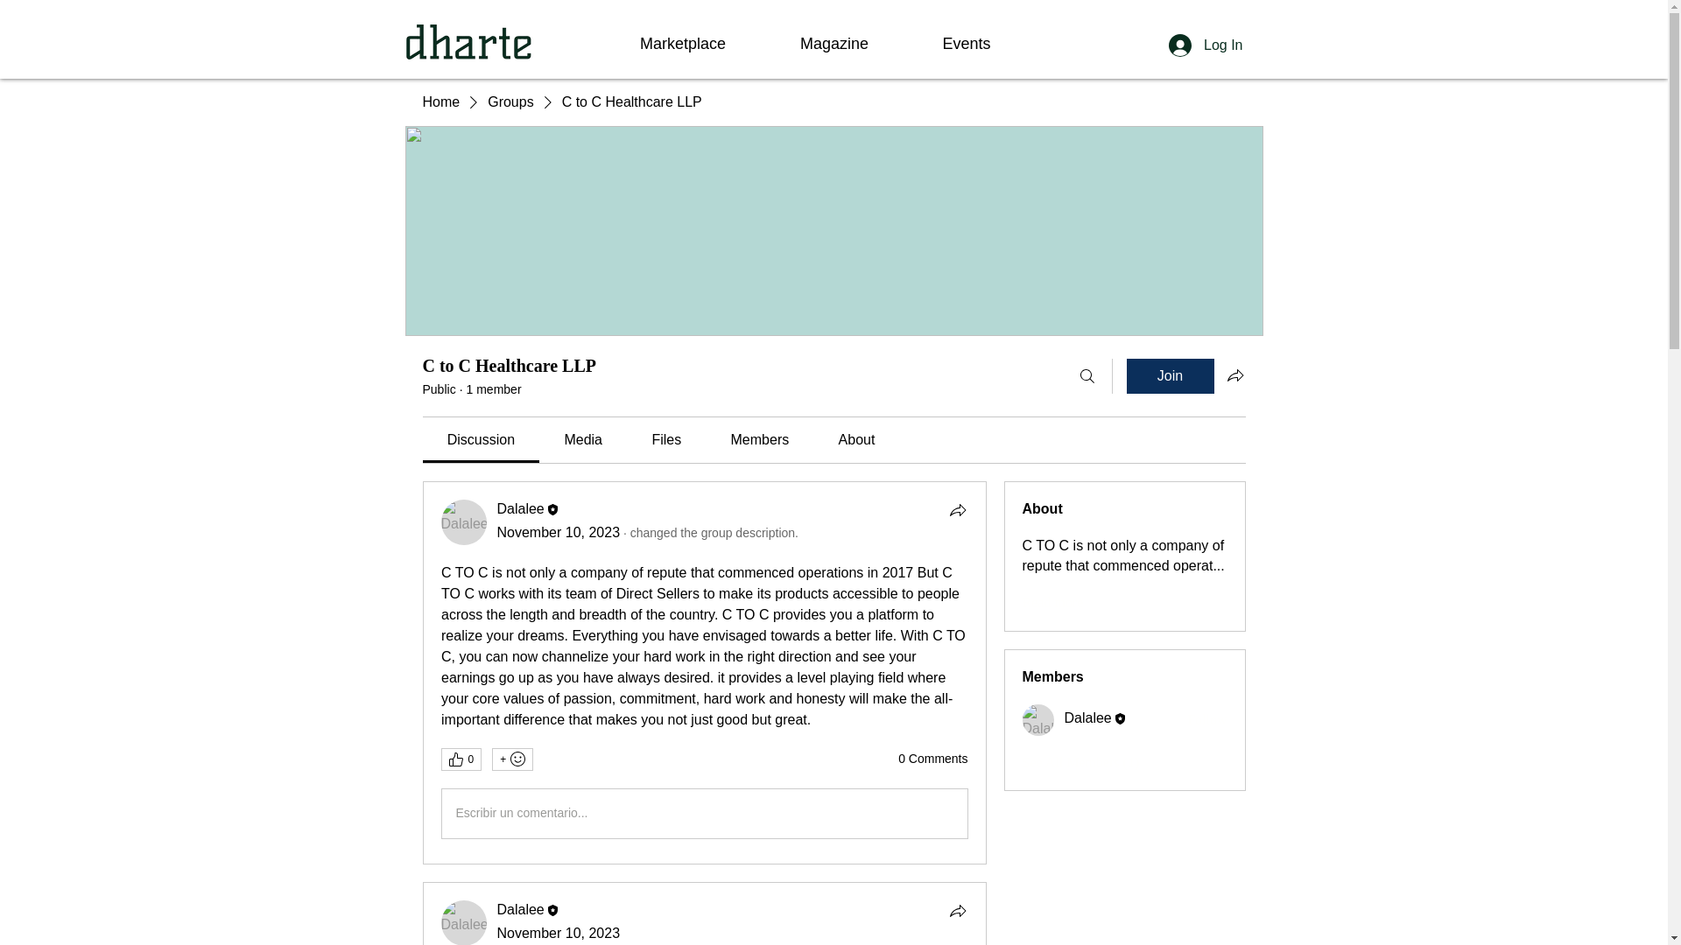  Describe the element at coordinates (1170, 376) in the screenshot. I see `Join` at that location.